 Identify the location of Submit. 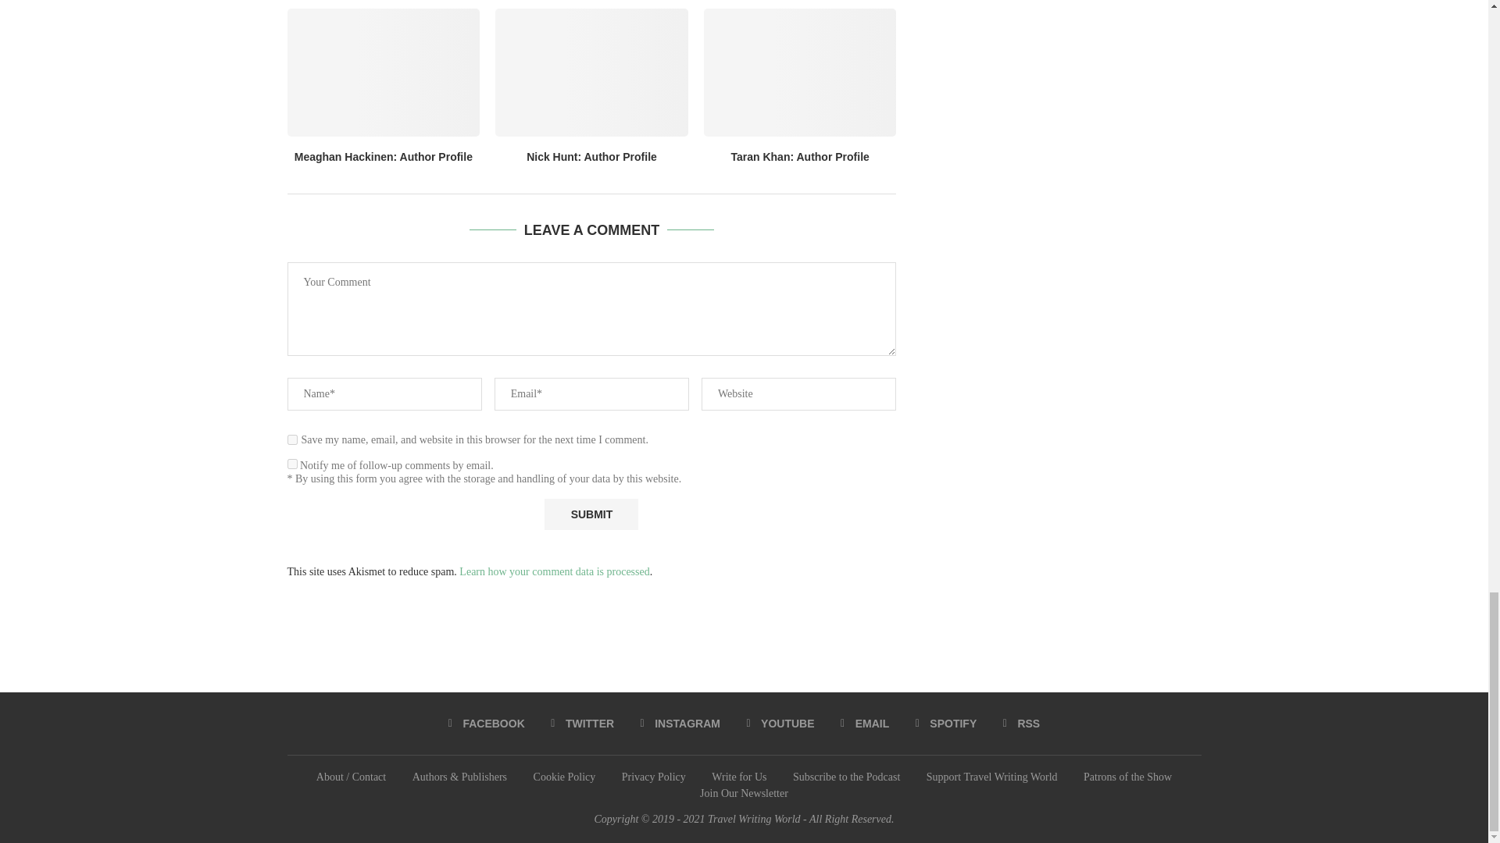
(591, 515).